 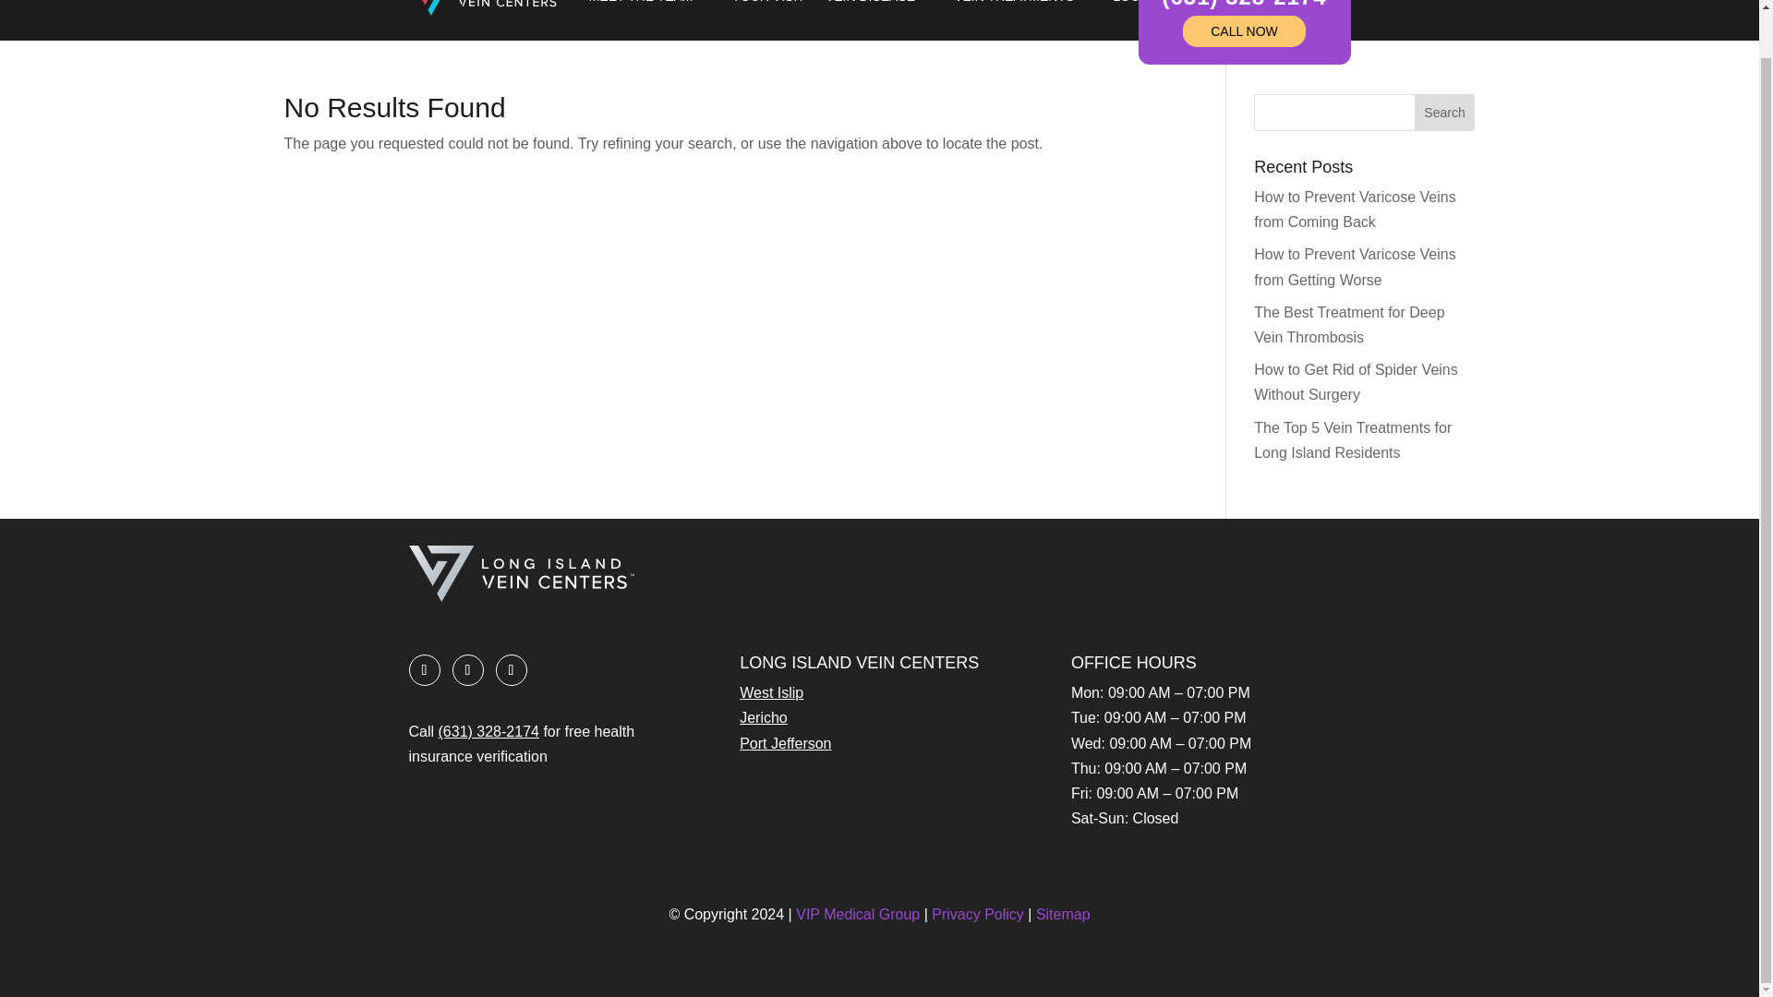 What do you see at coordinates (768, 8) in the screenshot?
I see `YOUR VISIT` at bounding box center [768, 8].